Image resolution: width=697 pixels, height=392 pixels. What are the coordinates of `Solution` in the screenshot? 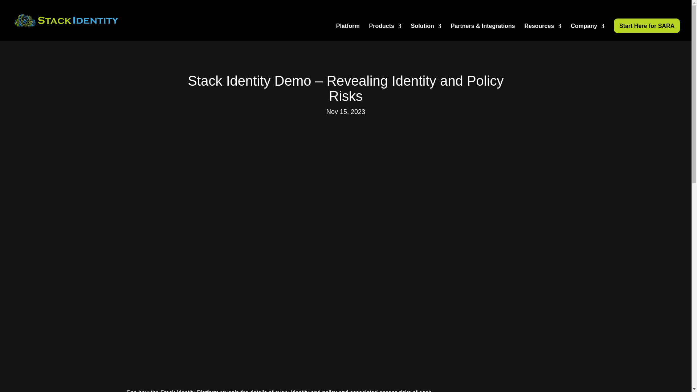 It's located at (426, 32).